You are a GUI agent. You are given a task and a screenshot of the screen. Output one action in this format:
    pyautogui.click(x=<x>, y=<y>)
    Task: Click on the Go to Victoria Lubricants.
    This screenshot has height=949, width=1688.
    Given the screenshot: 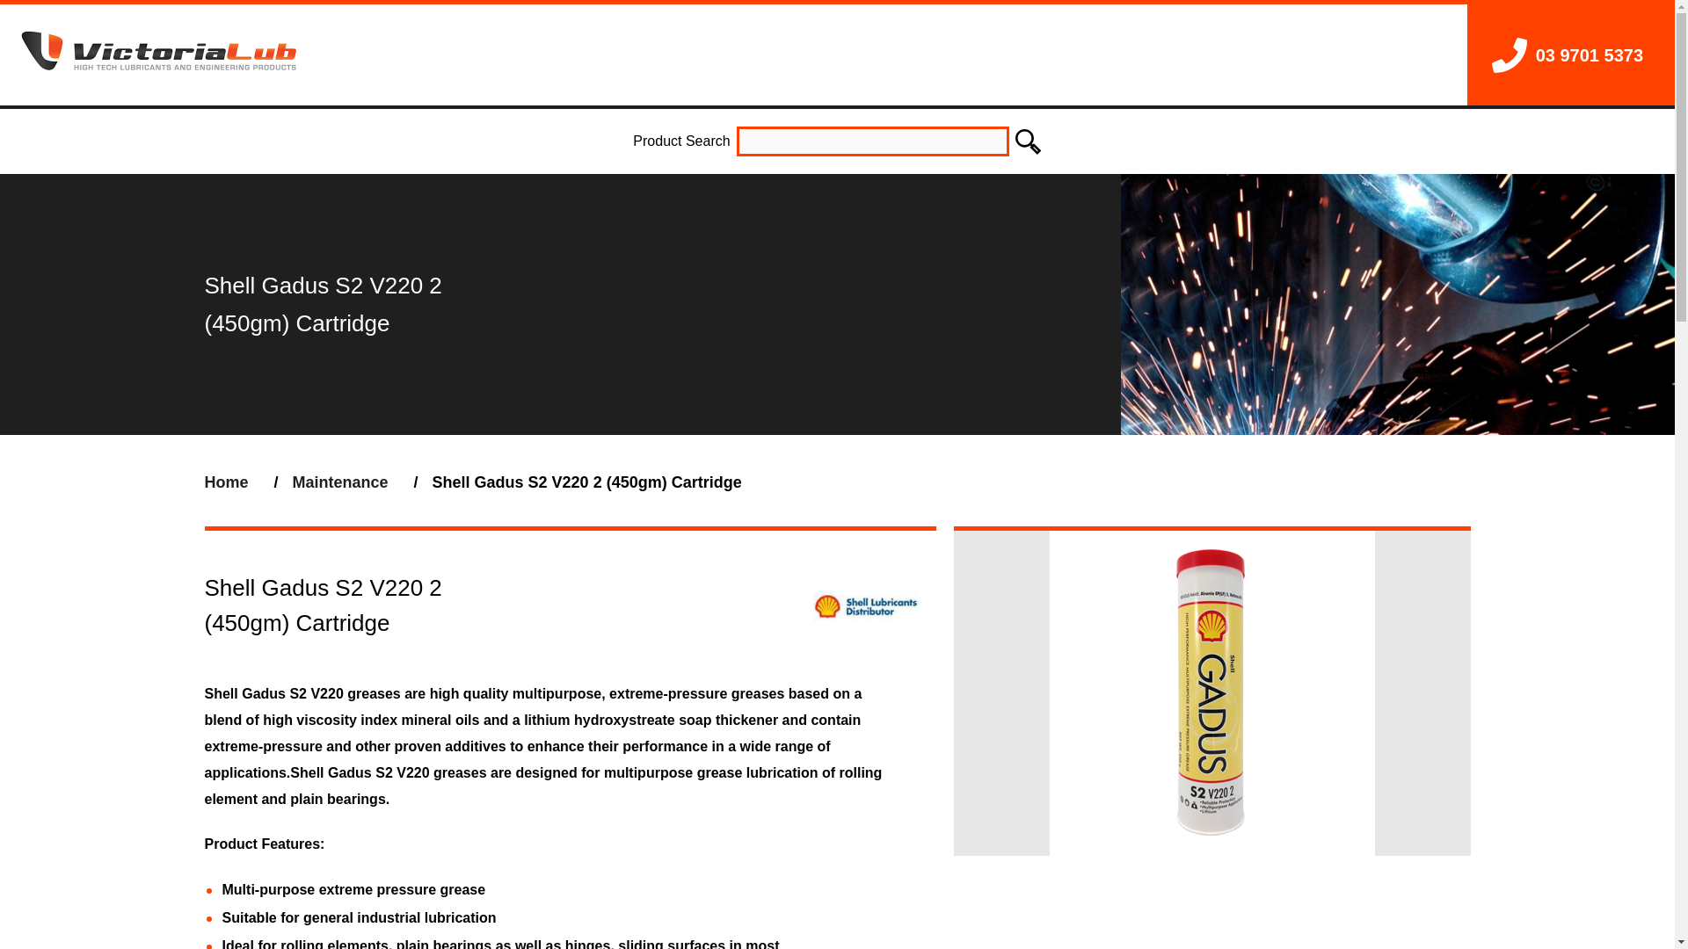 What is the action you would take?
    pyautogui.click(x=226, y=482)
    